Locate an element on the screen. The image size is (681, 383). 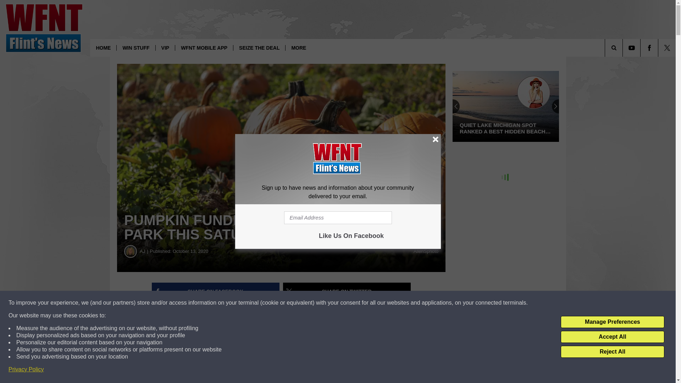
VIP is located at coordinates (165, 48).